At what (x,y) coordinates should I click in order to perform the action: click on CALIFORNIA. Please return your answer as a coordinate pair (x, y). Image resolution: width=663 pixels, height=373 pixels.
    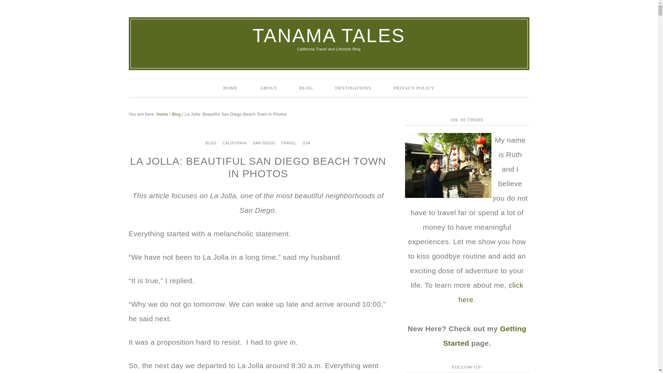
    Looking at the image, I should click on (234, 143).